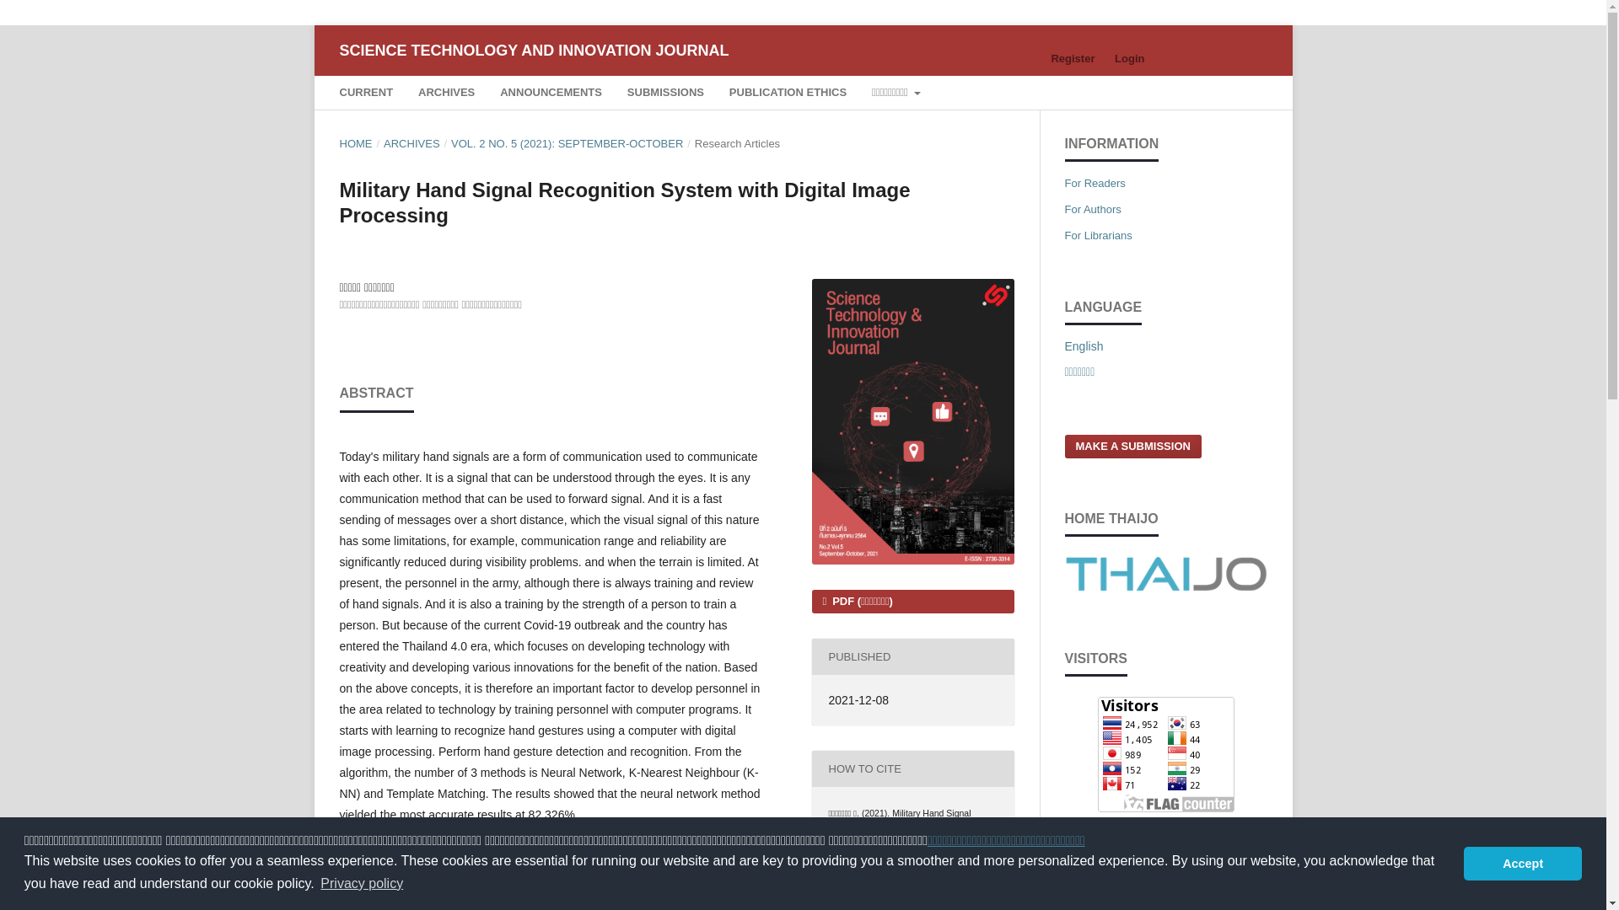 The image size is (1619, 910). I want to click on Search, so click(1231, 94).